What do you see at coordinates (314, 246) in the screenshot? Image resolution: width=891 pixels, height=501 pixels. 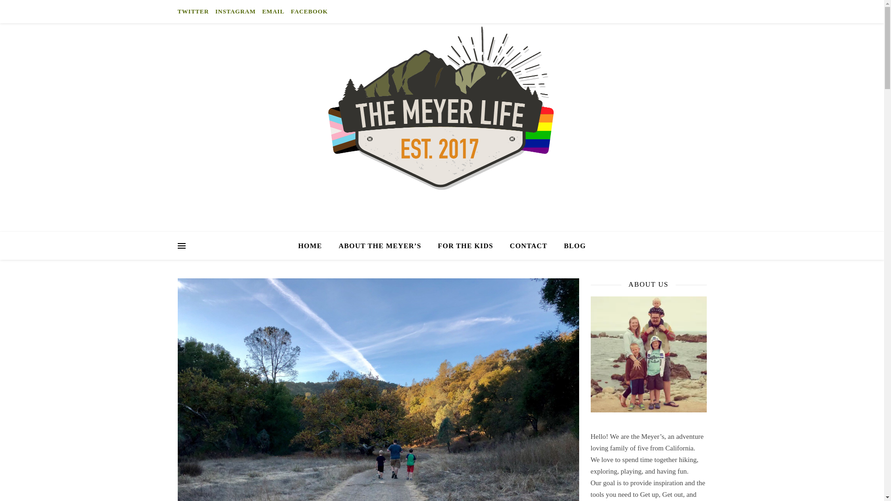 I see `HOME` at bounding box center [314, 246].